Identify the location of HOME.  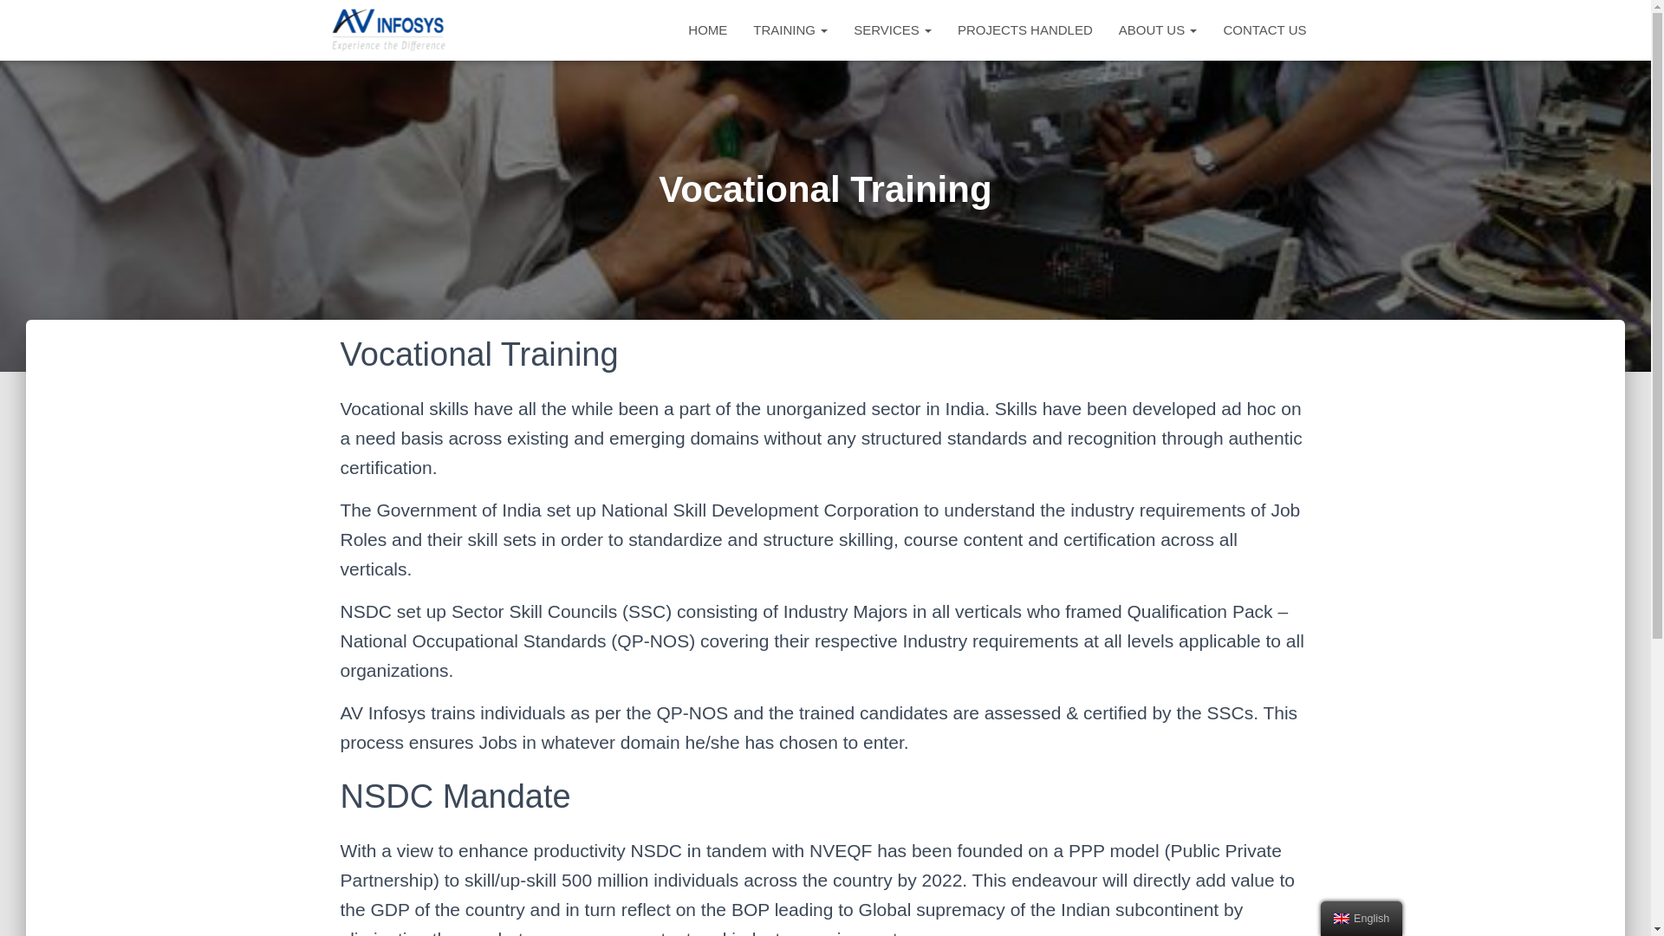
(707, 29).